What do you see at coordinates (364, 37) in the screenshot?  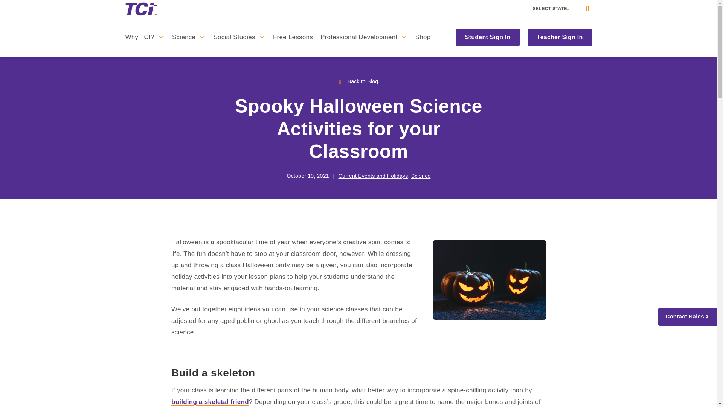 I see `Professional Development` at bounding box center [364, 37].